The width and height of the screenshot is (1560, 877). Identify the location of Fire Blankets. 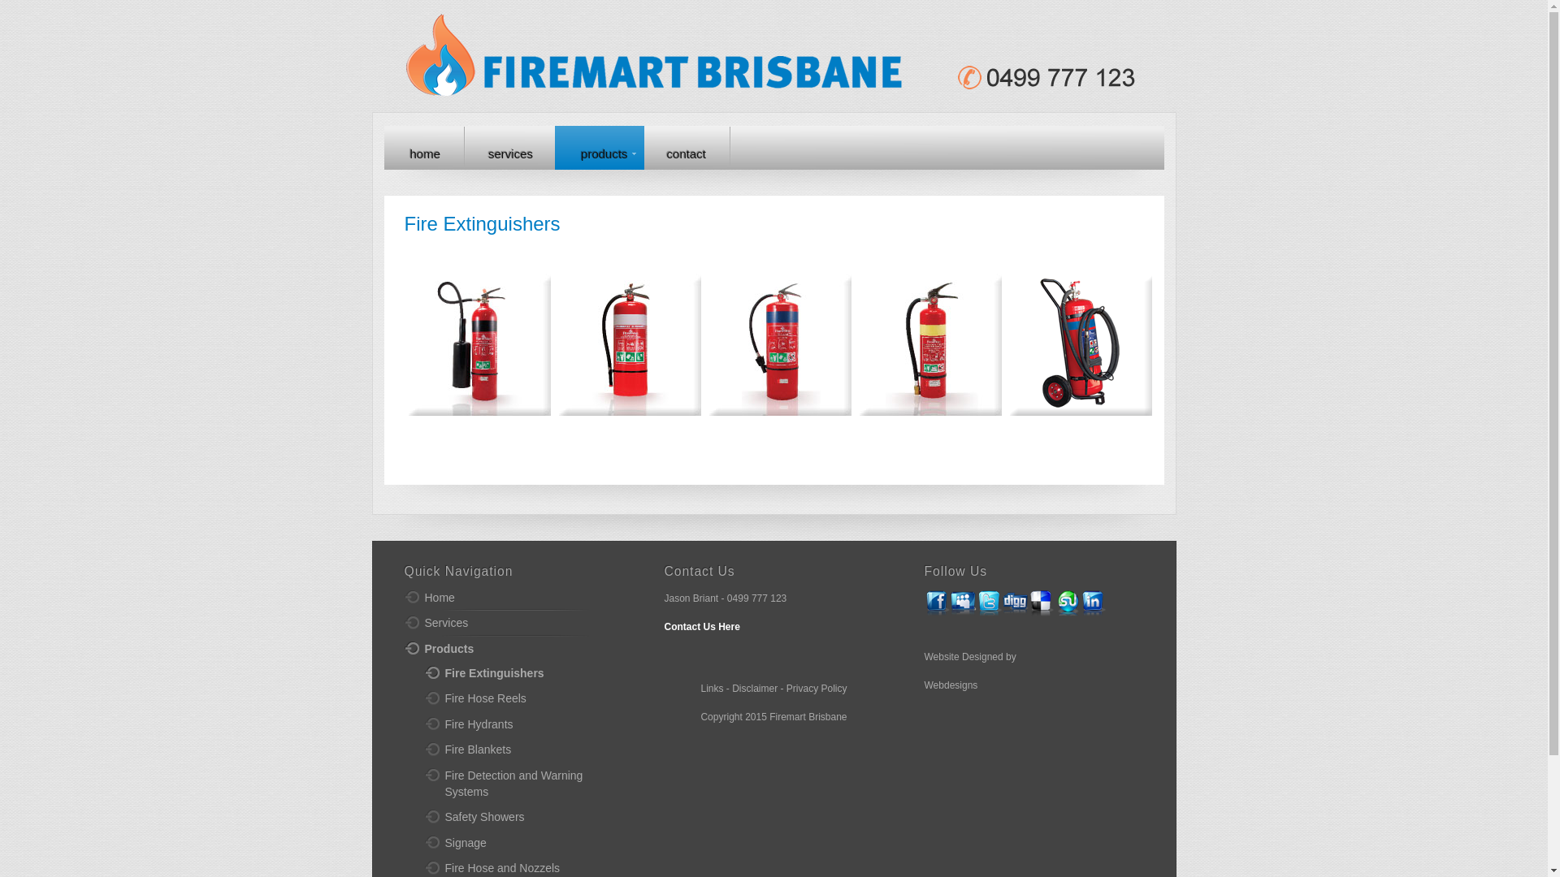
(523, 750).